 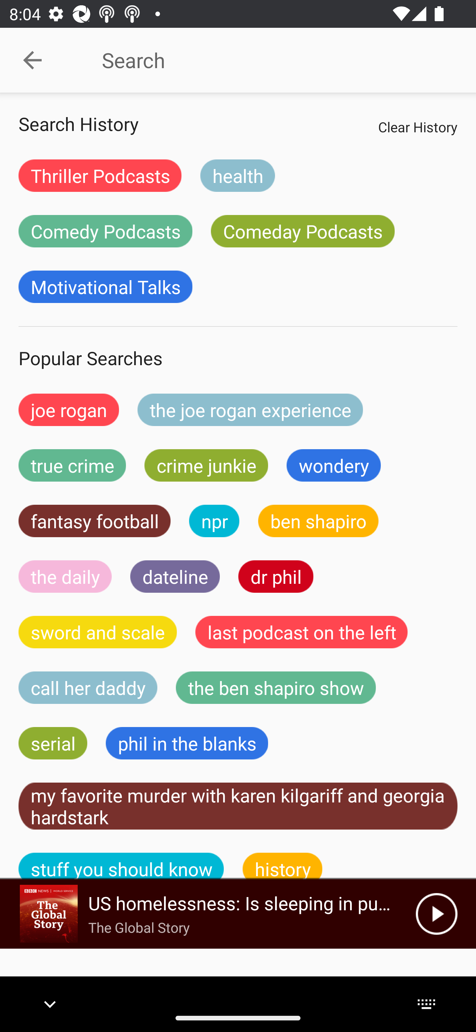 What do you see at coordinates (268, 60) in the screenshot?
I see `Search` at bounding box center [268, 60].